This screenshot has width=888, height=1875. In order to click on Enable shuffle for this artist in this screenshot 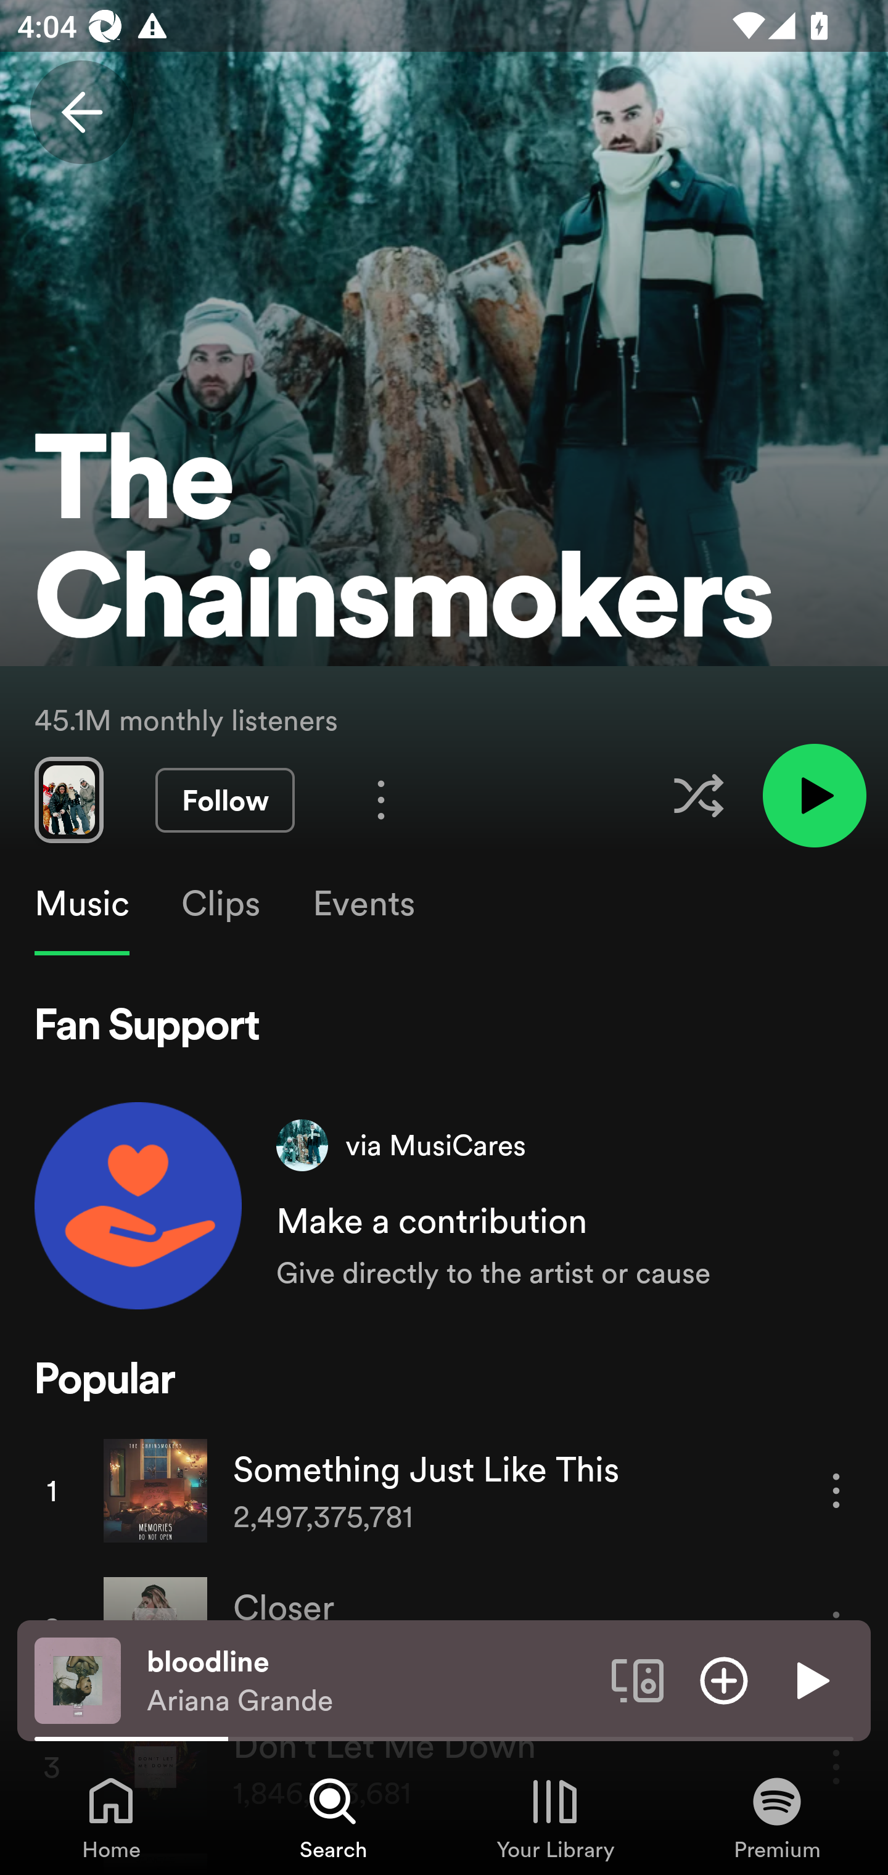, I will do `click(698, 796)`.